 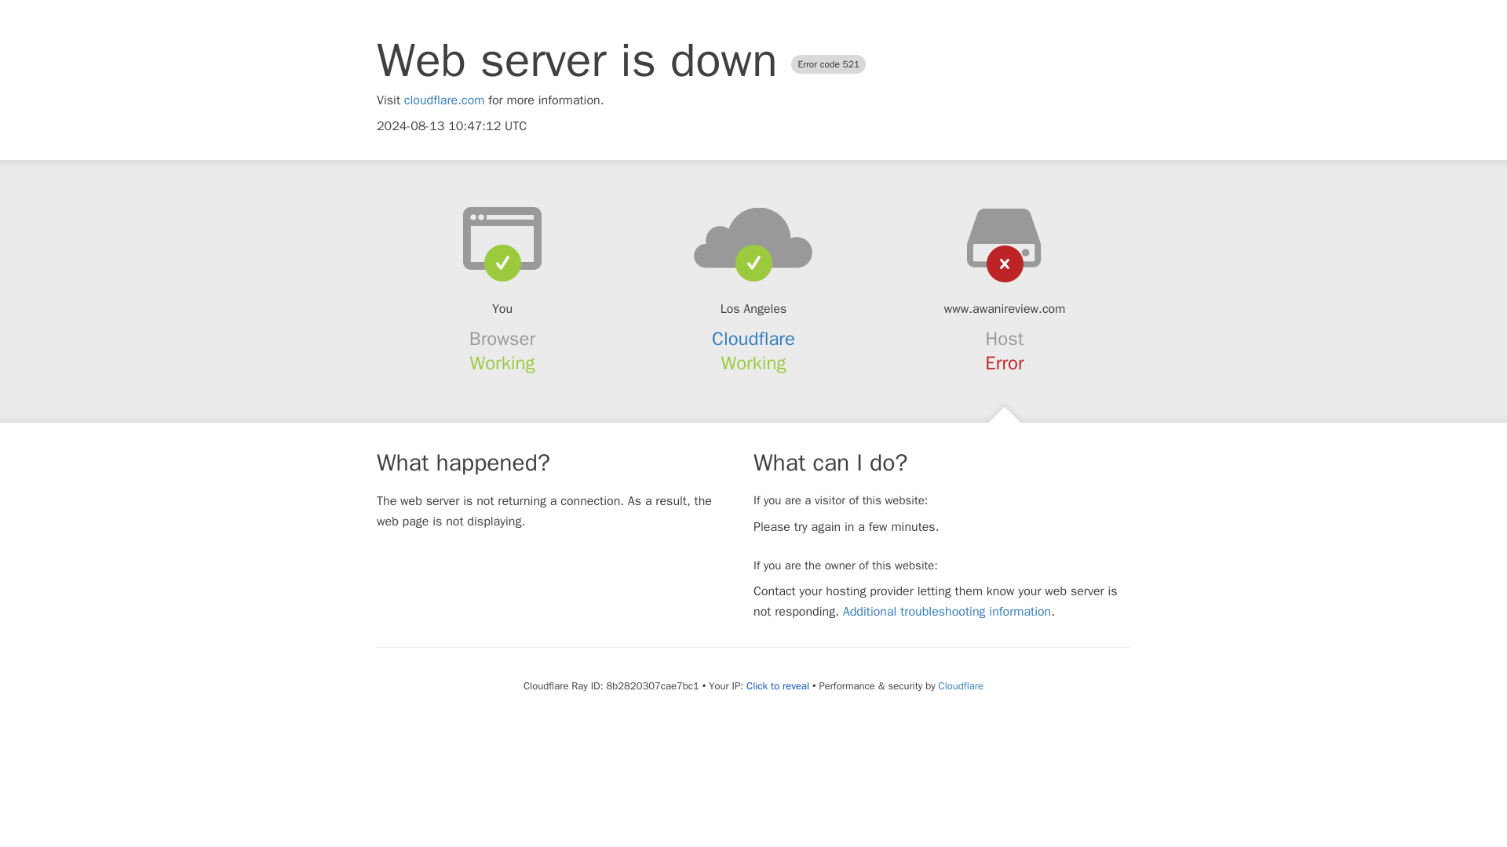 I want to click on cloudflare.com, so click(x=444, y=100).